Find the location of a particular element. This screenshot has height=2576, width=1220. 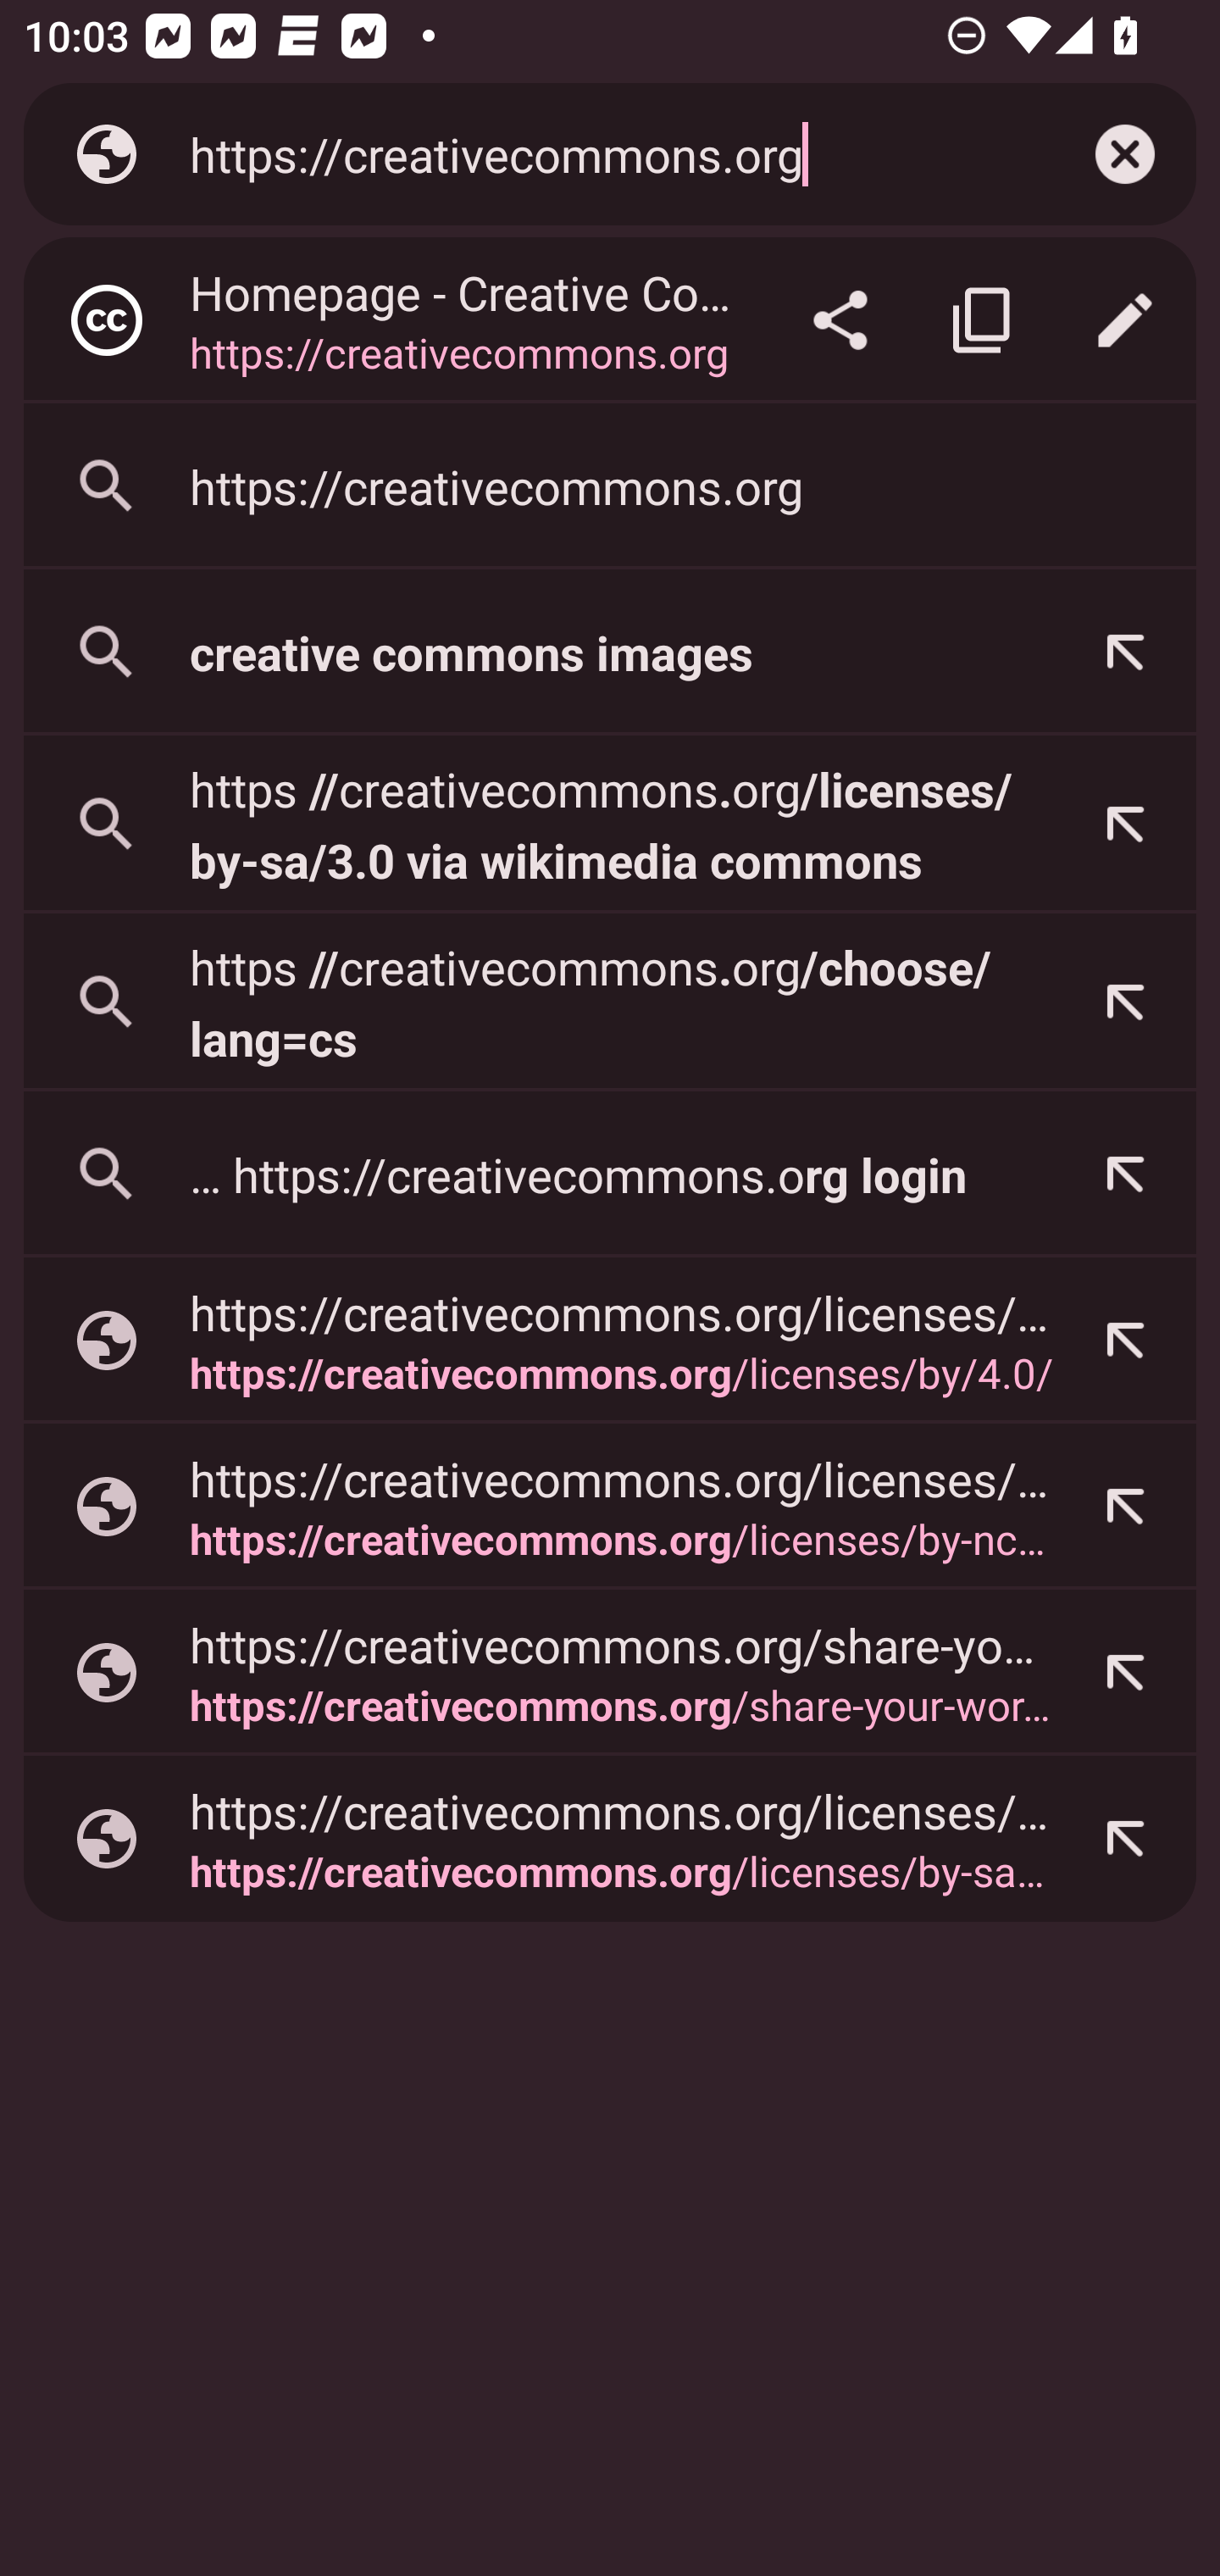

https://creativecommons.org is located at coordinates (610, 486).